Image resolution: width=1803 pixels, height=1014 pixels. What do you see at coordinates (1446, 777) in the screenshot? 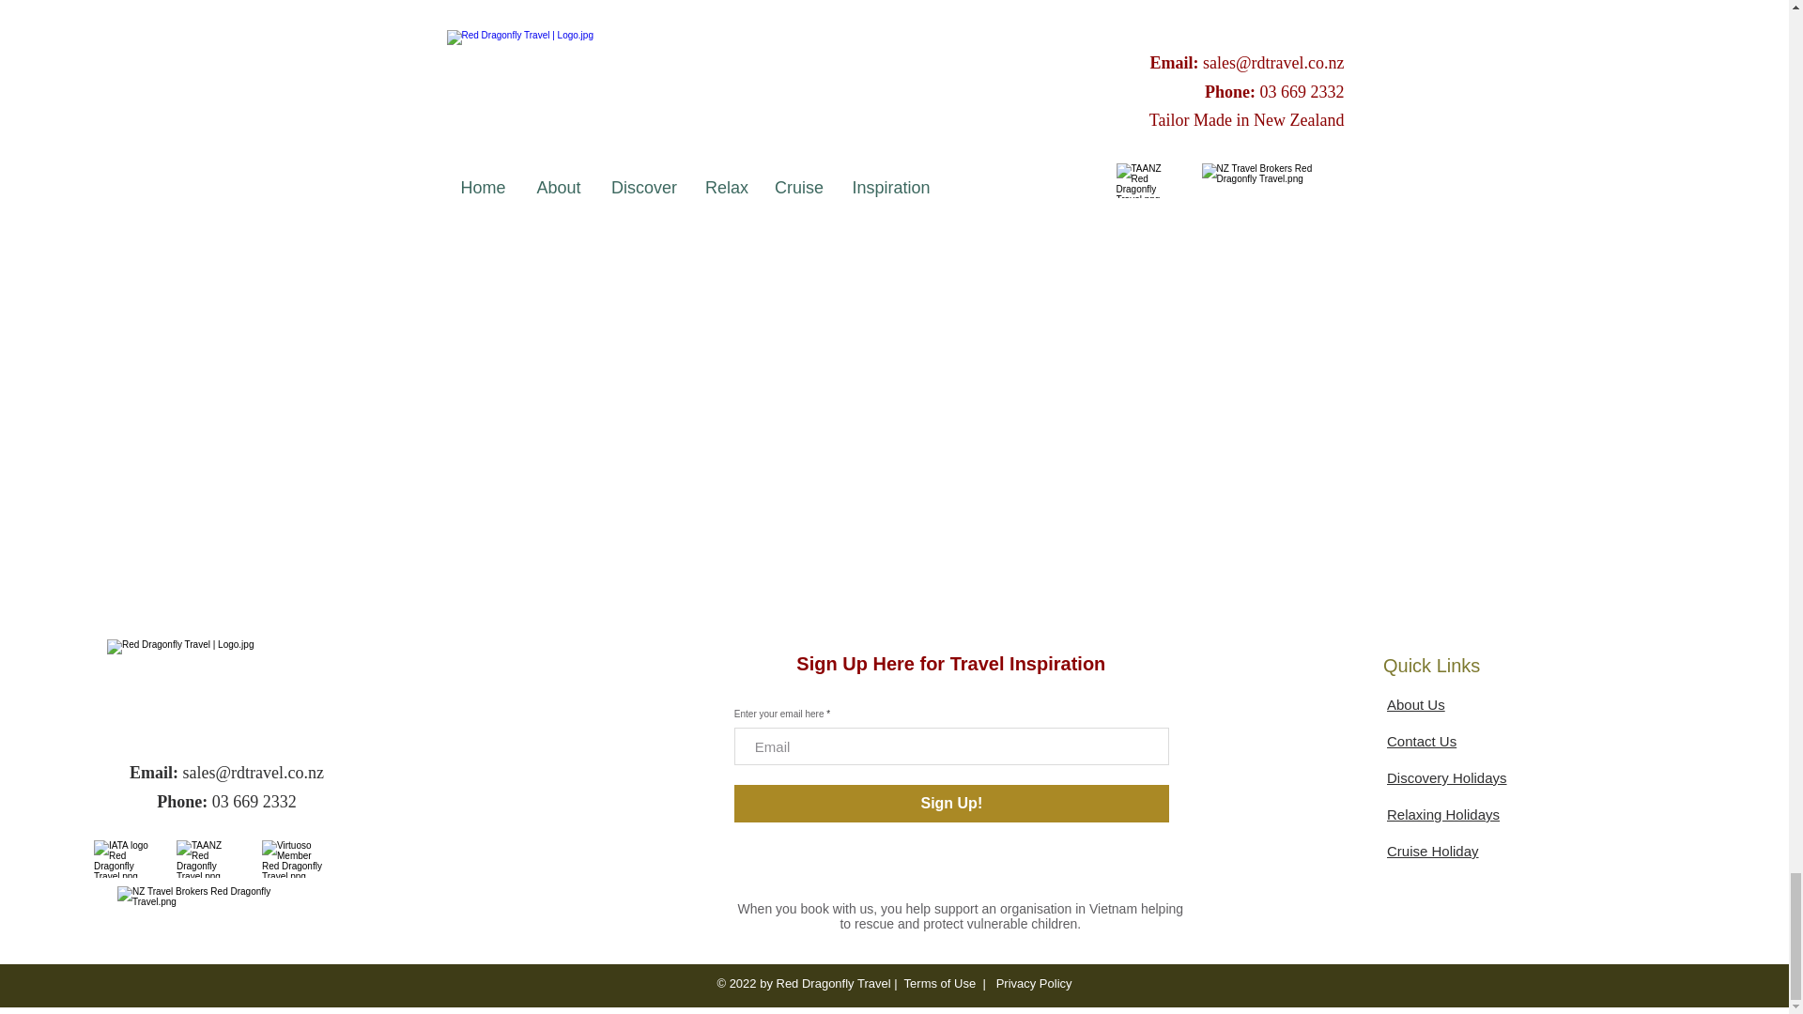
I see `Discovery Holidays` at bounding box center [1446, 777].